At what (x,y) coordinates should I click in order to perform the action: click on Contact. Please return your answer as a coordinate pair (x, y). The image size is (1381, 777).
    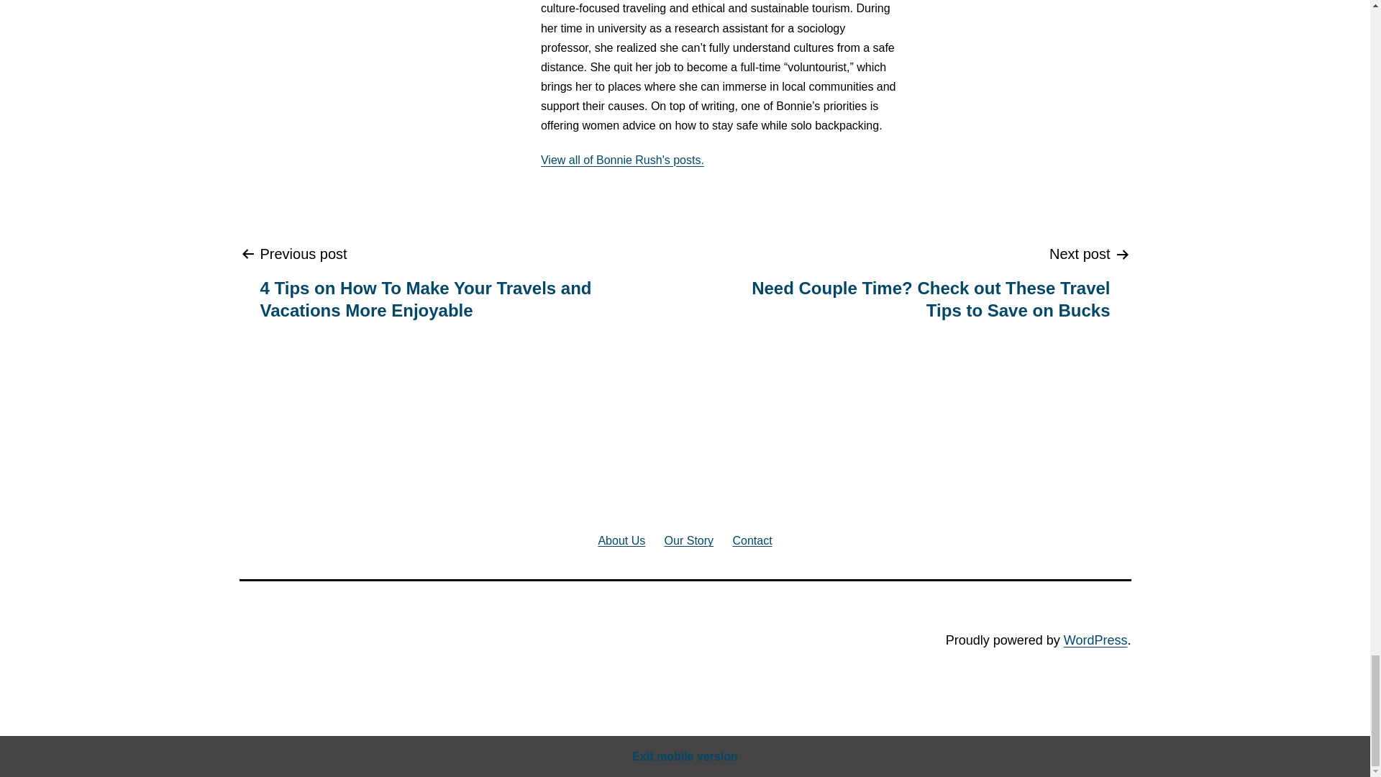
    Looking at the image, I should click on (752, 540).